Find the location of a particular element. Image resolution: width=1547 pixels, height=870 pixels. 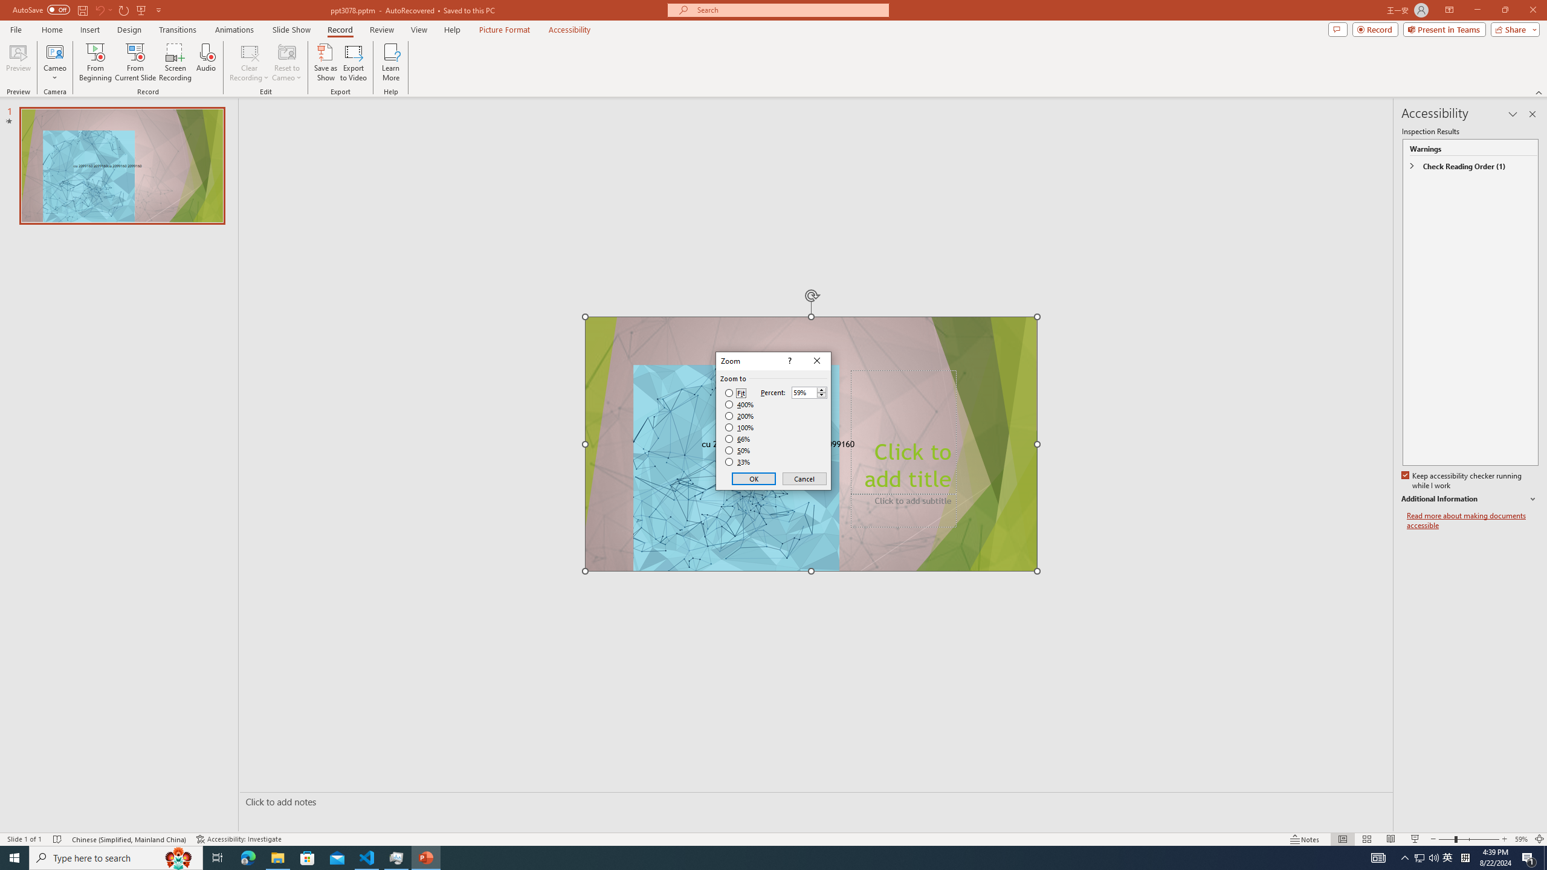

33% is located at coordinates (738, 462).